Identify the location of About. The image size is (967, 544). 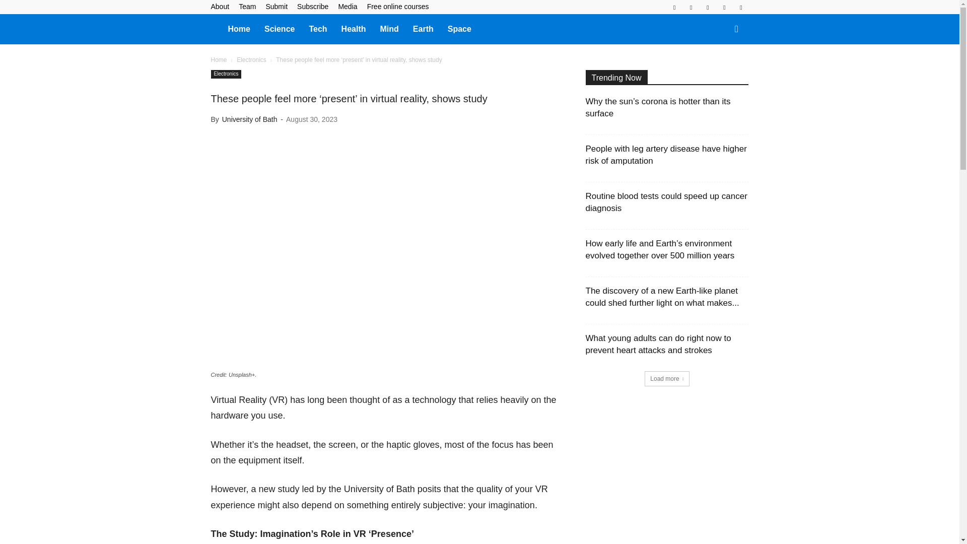
(220, 6).